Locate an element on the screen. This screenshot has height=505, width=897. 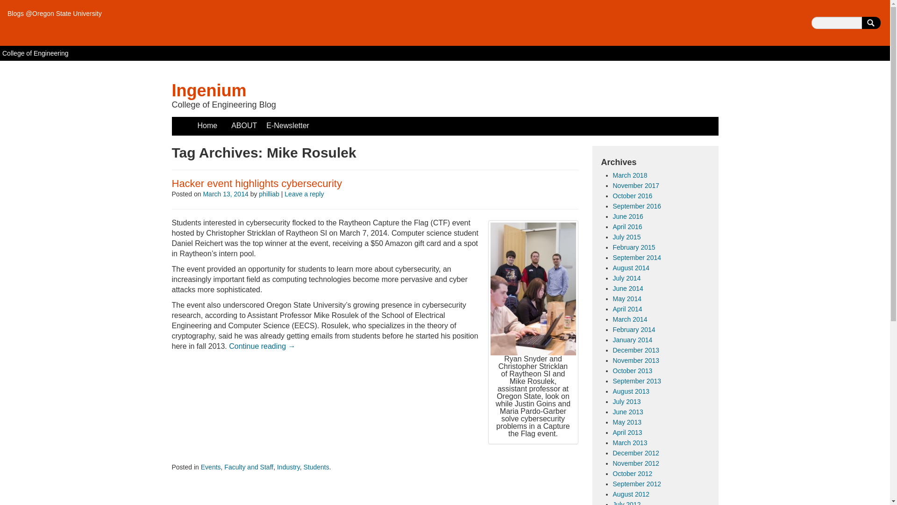
philliab is located at coordinates (269, 194).